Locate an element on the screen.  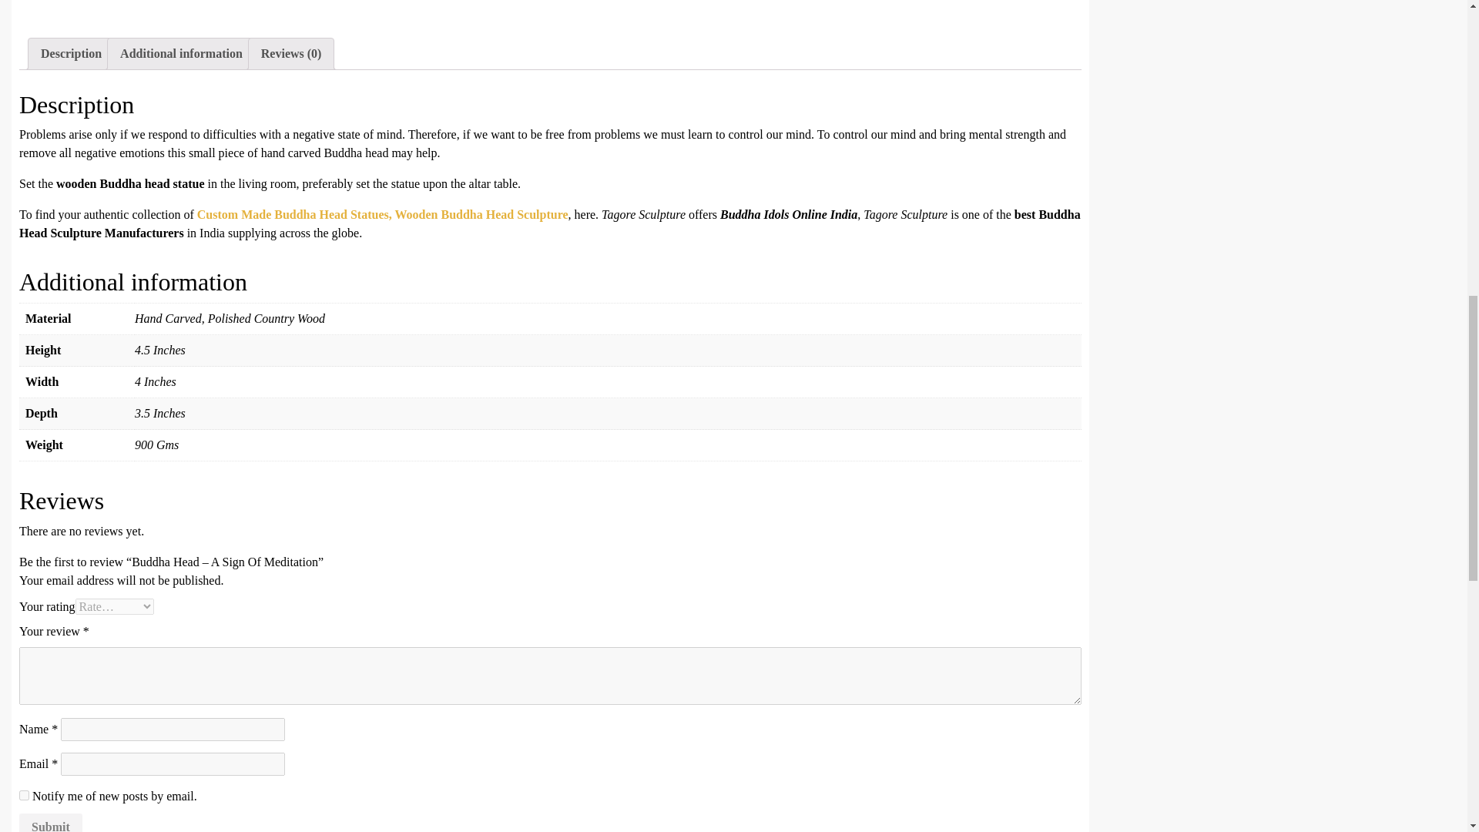
subscribe is located at coordinates (24, 795).